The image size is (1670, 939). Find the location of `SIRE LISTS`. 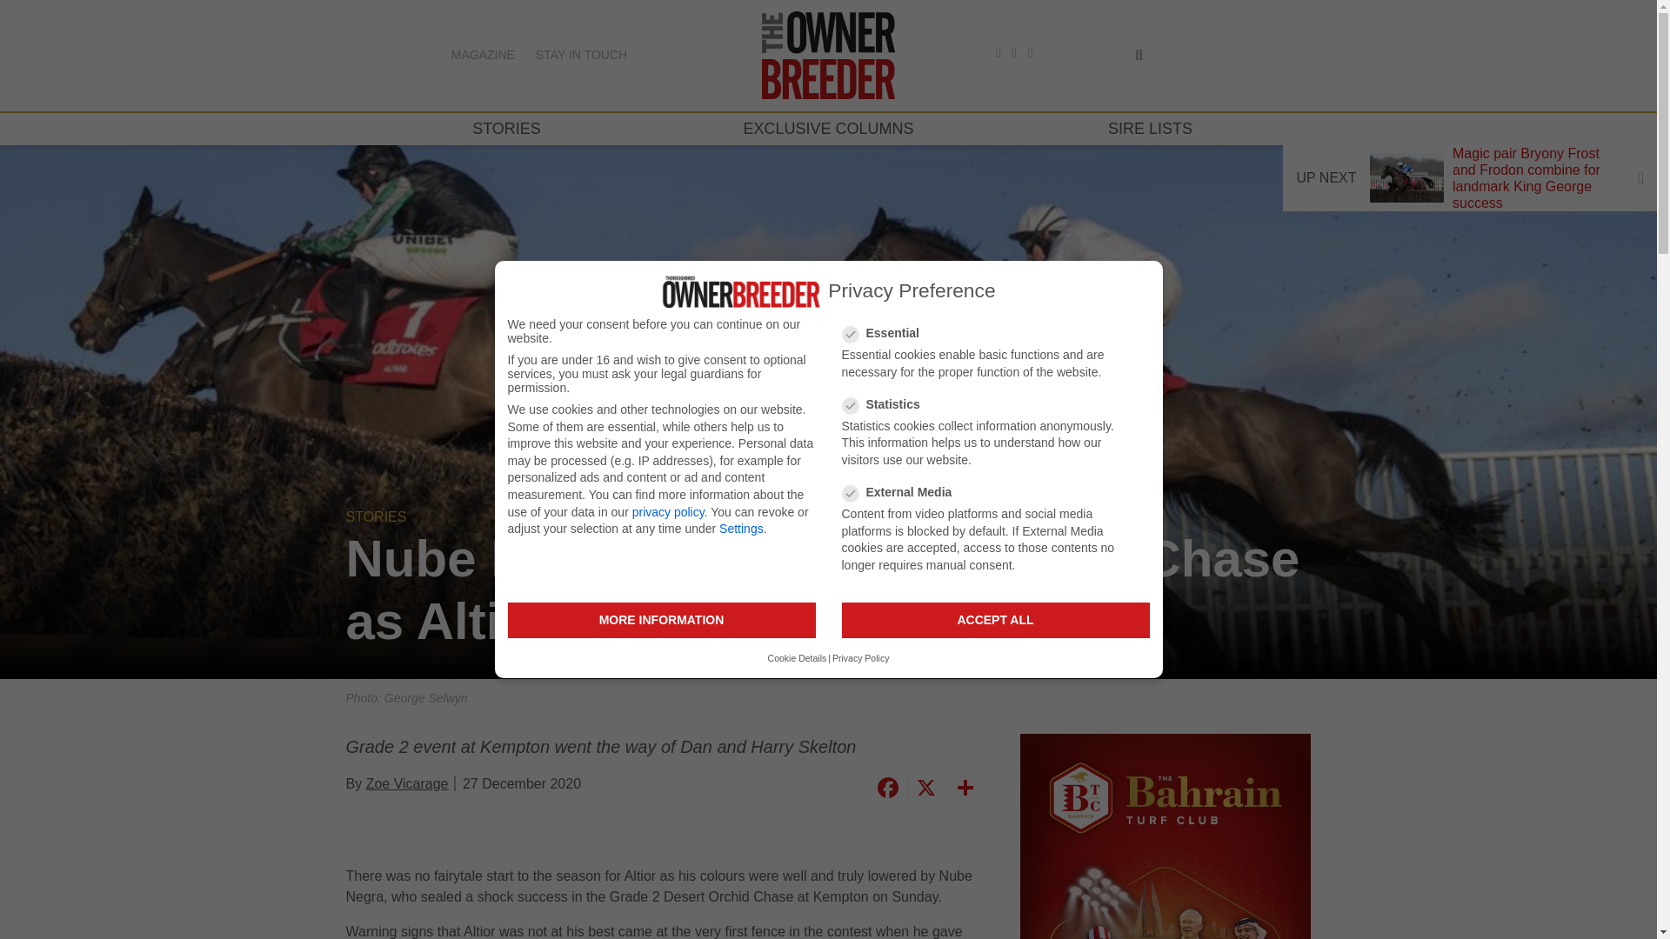

SIRE LISTS is located at coordinates (1150, 129).